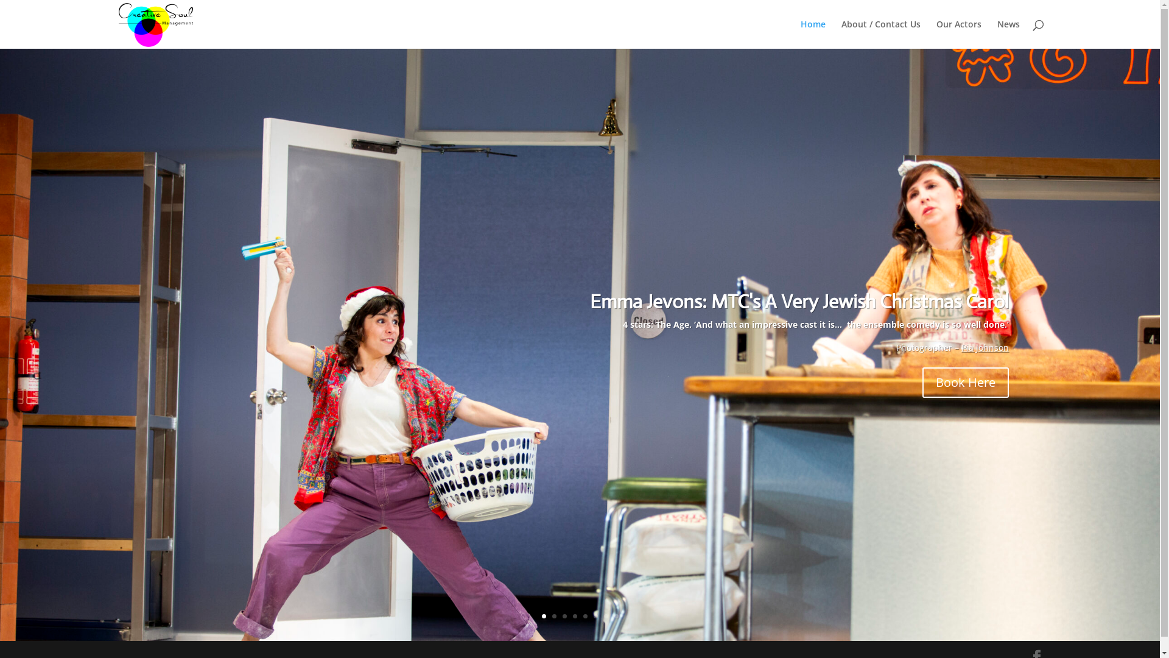  Describe the element at coordinates (585, 617) in the screenshot. I see `5` at that location.